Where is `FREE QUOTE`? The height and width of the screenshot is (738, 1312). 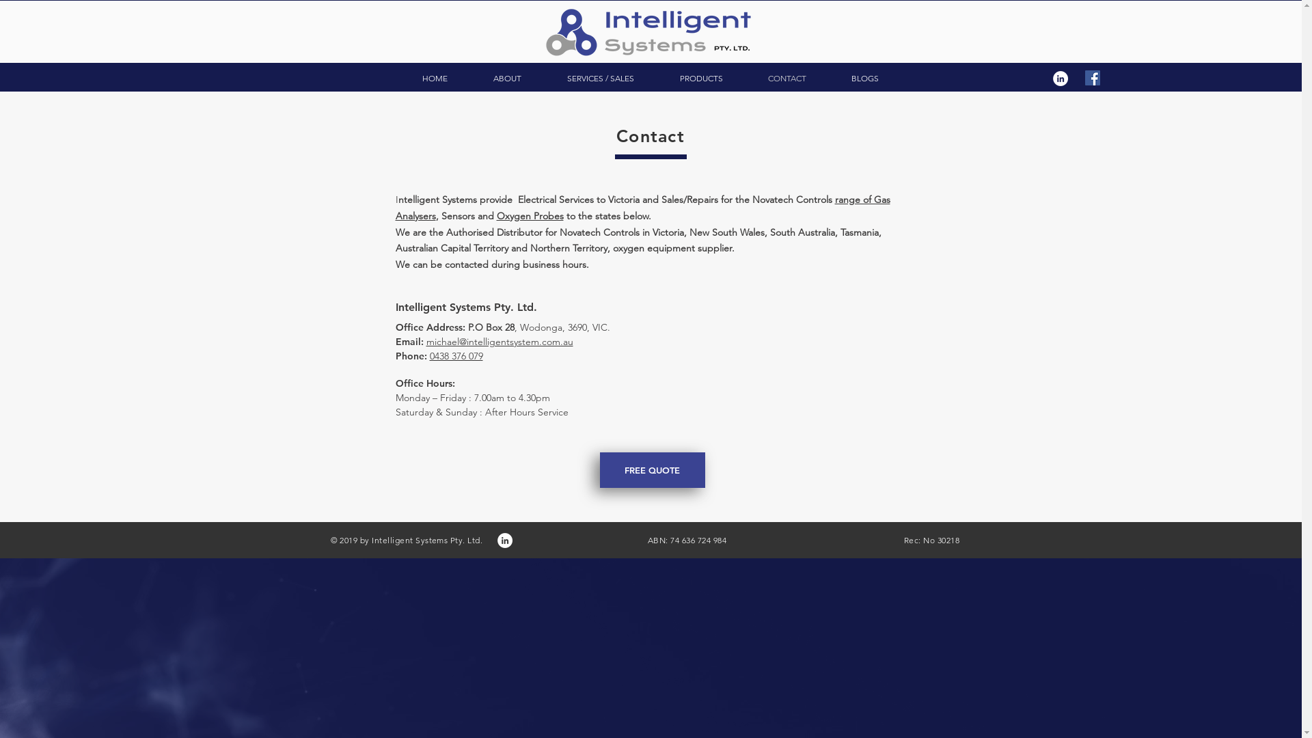 FREE QUOTE is located at coordinates (653, 470).